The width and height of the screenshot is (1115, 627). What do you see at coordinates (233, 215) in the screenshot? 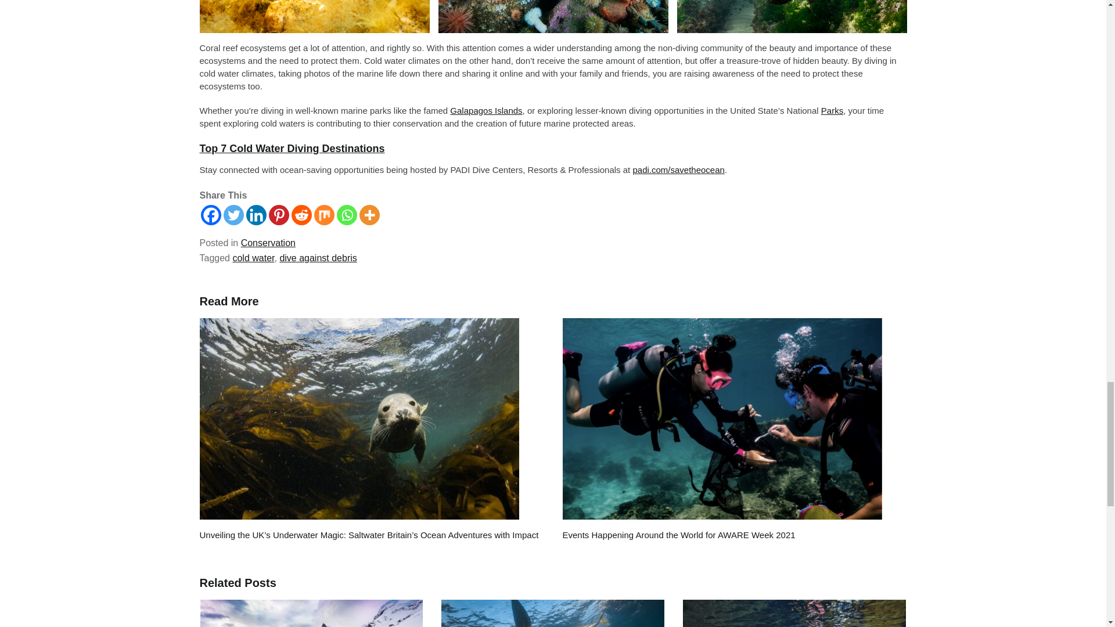
I see `Twitter` at bounding box center [233, 215].